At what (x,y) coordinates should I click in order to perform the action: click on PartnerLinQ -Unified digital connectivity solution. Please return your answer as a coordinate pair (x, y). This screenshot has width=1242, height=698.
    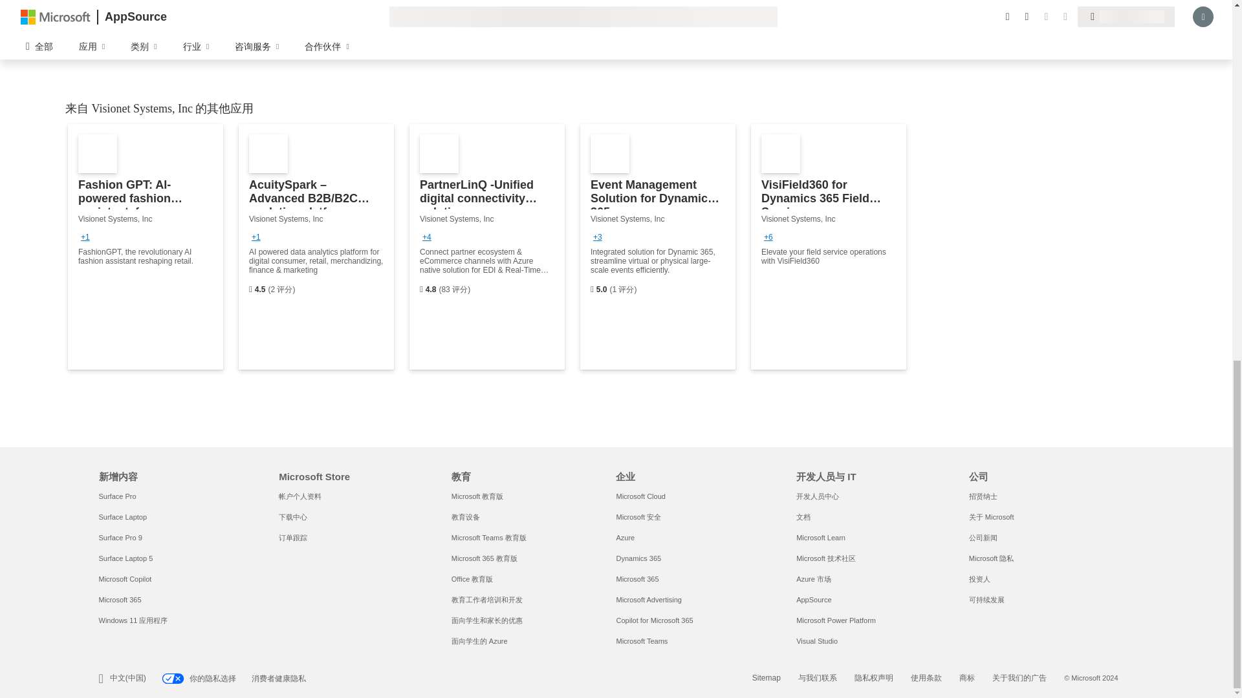
    Looking at the image, I should click on (487, 247).